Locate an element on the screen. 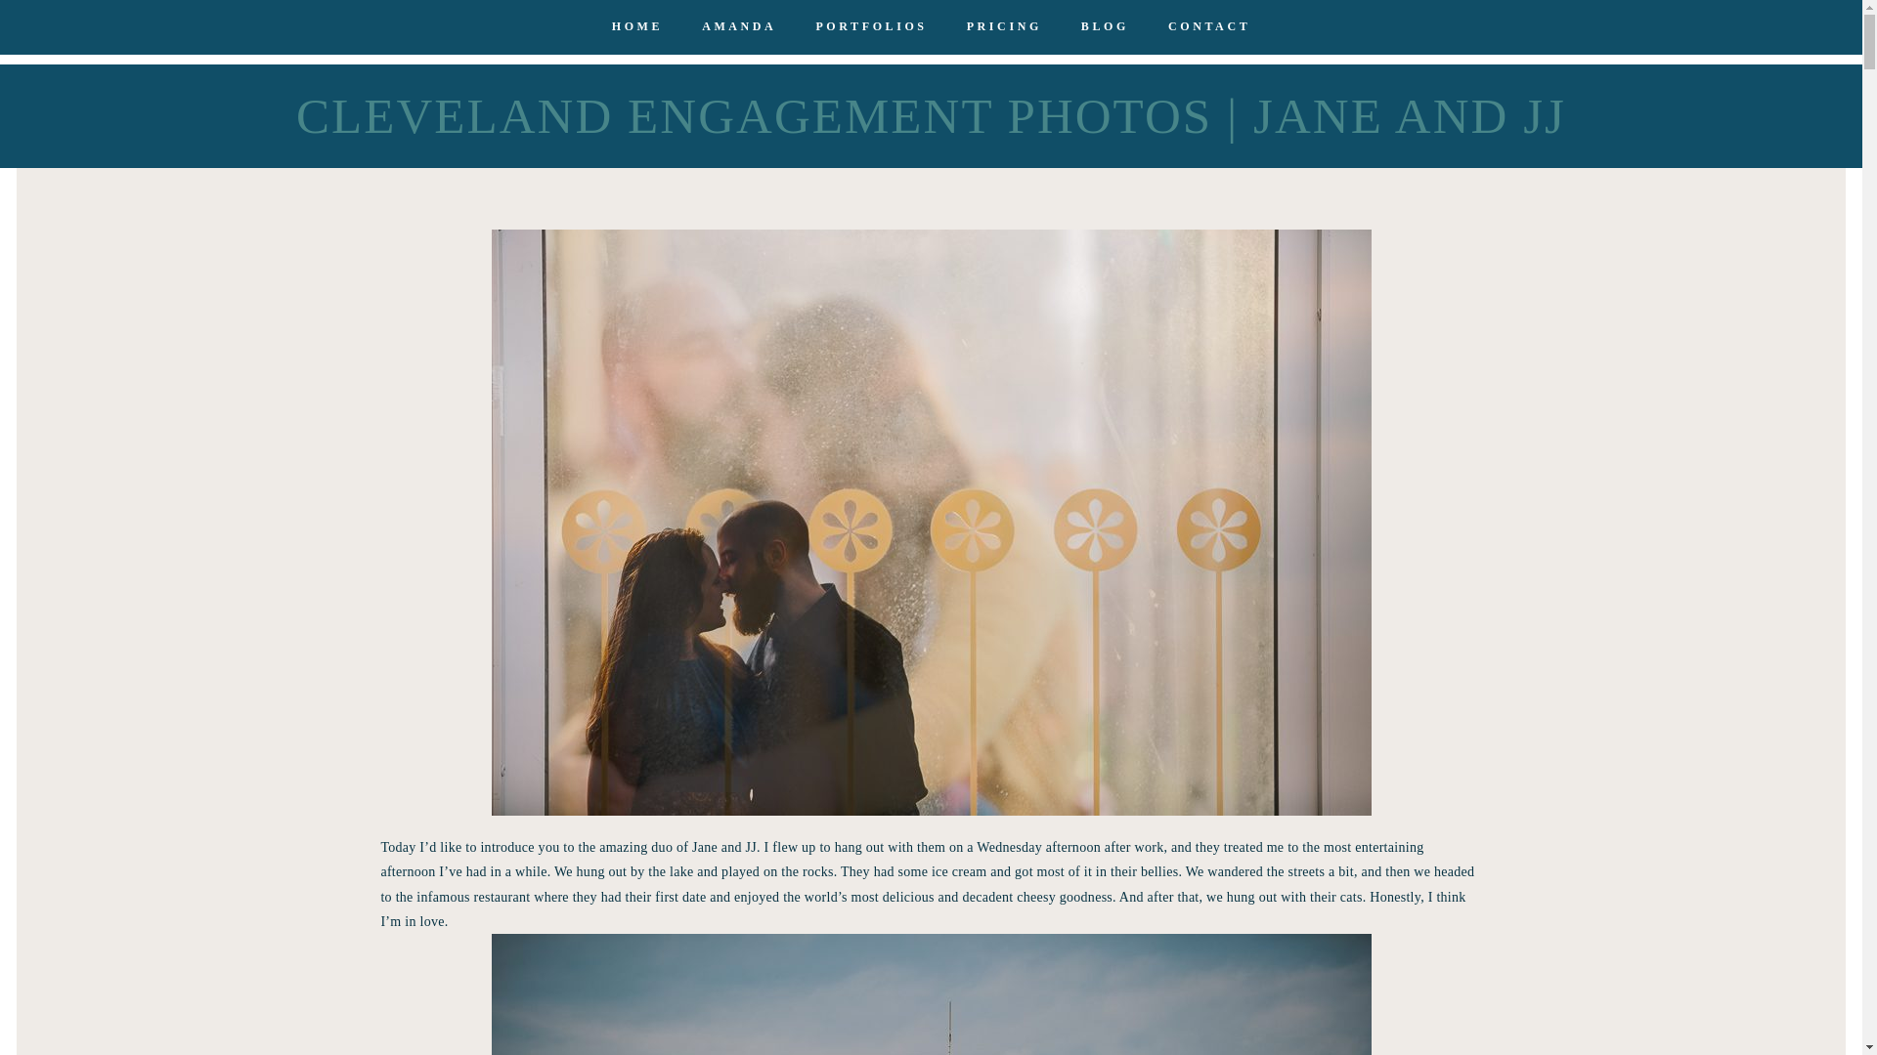  BLOG is located at coordinates (1105, 25).